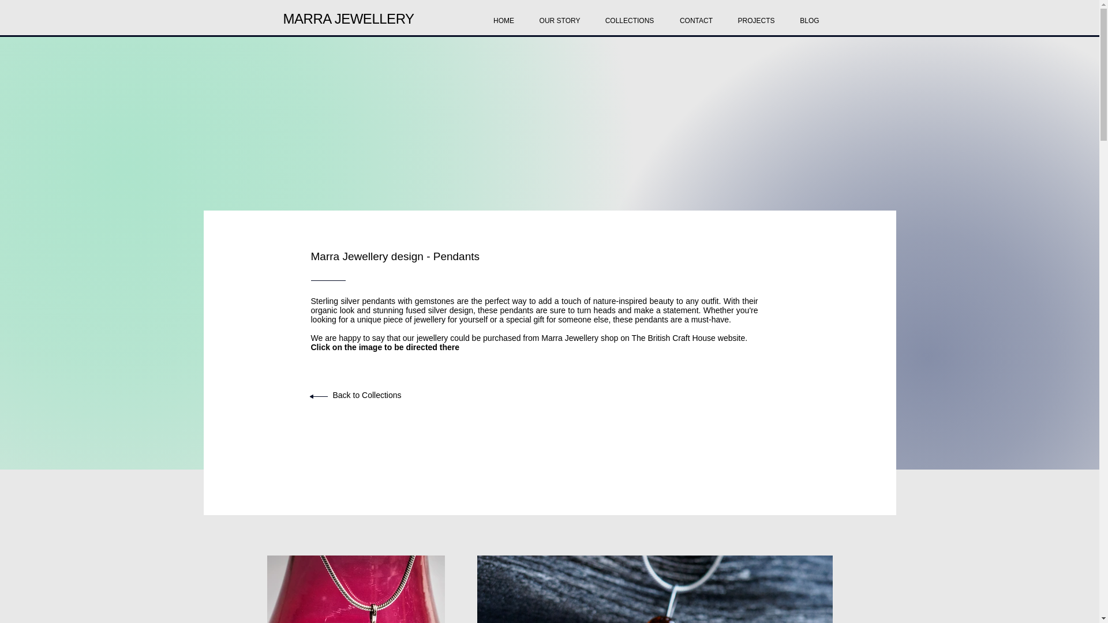 The height and width of the screenshot is (623, 1108). I want to click on HOME, so click(503, 15).